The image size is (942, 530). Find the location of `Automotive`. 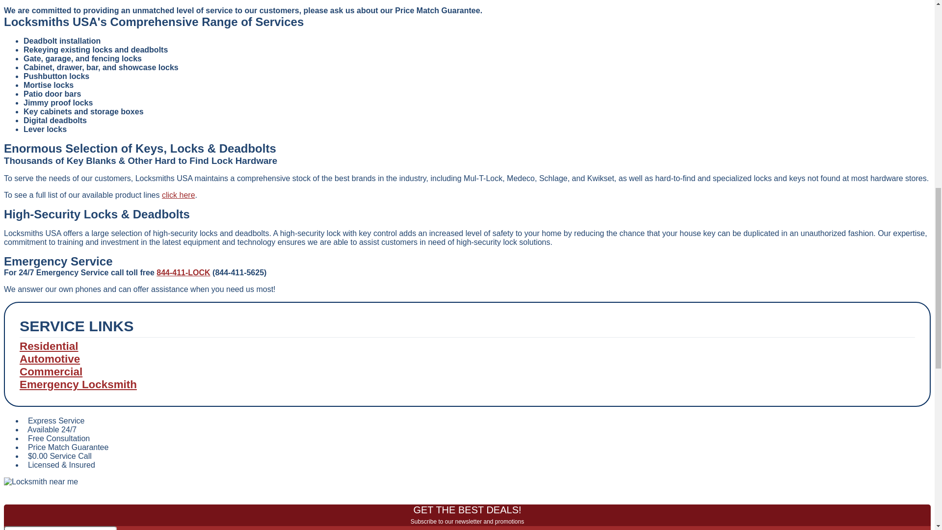

Automotive is located at coordinates (50, 359).